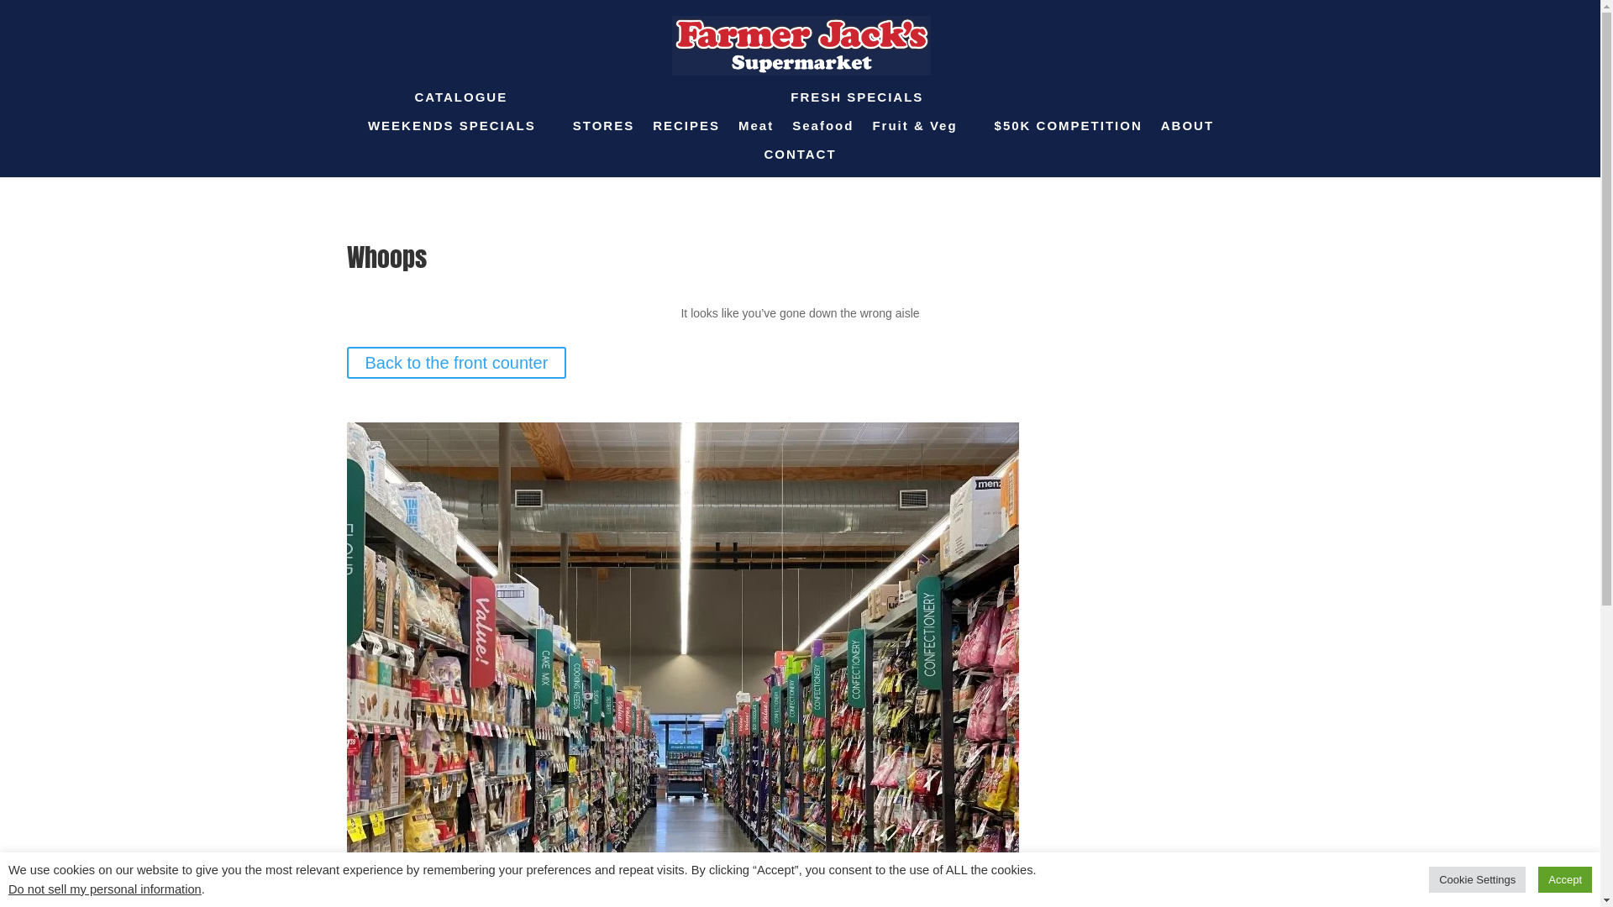  Describe the element at coordinates (105, 889) in the screenshot. I see `Do not sell my personal information` at that location.